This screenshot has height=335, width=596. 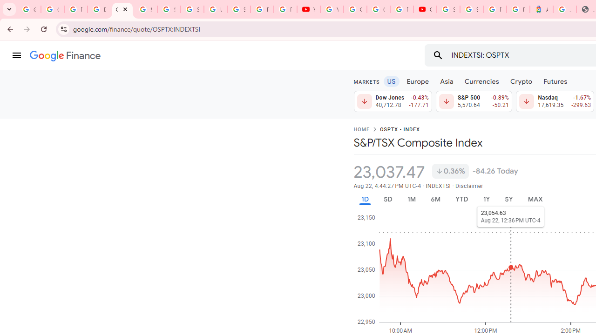 What do you see at coordinates (535, 199) in the screenshot?
I see `MAX` at bounding box center [535, 199].